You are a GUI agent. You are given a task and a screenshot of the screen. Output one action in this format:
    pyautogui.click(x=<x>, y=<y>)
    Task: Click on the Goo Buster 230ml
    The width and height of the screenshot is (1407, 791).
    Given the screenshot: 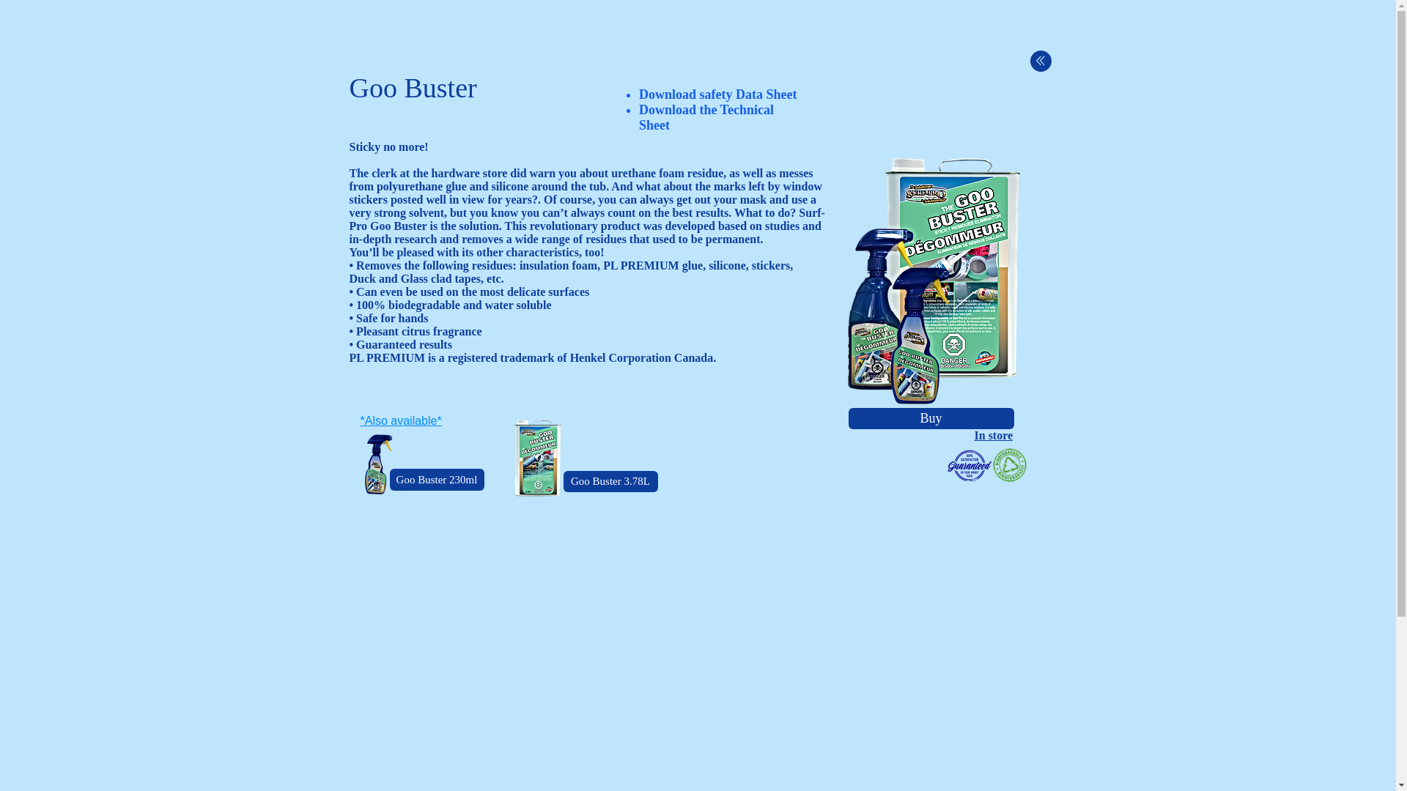 What is the action you would take?
    pyautogui.click(x=437, y=479)
    